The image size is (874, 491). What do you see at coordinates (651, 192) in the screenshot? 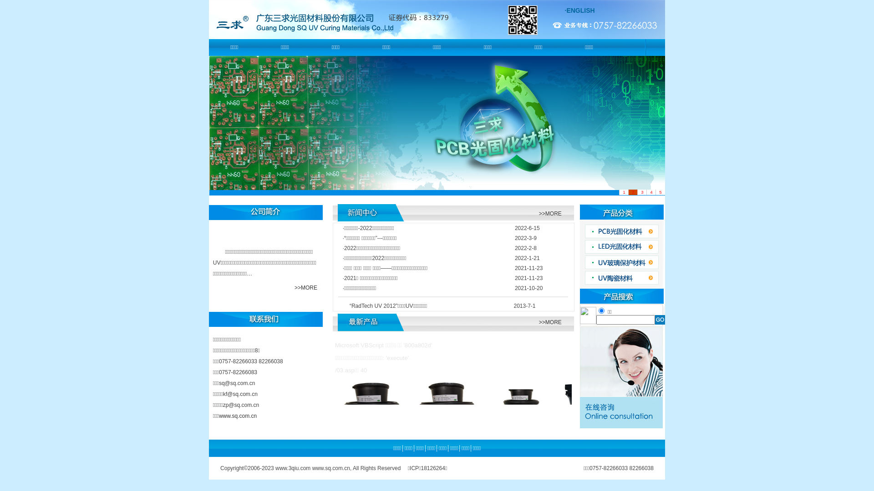
I see `4` at bounding box center [651, 192].